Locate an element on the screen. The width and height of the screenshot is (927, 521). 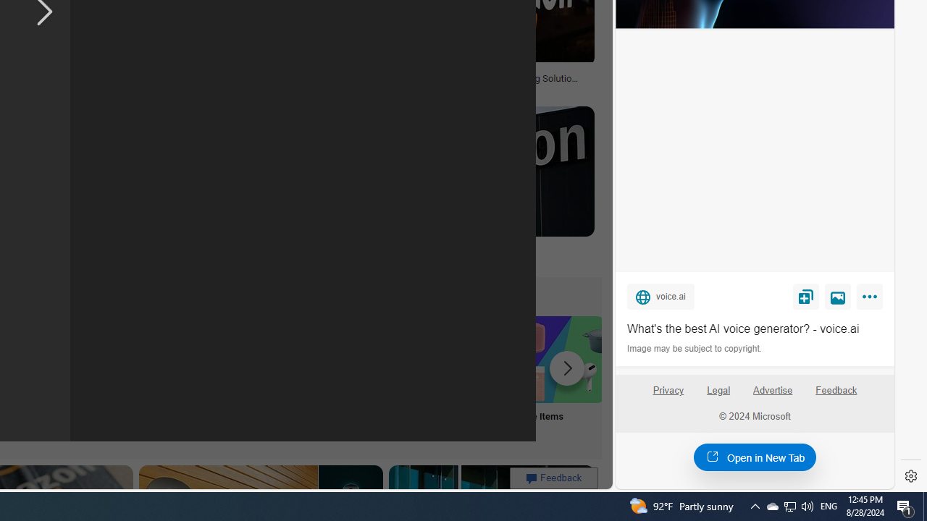
Amazon Prime Label is located at coordinates (371, 359).